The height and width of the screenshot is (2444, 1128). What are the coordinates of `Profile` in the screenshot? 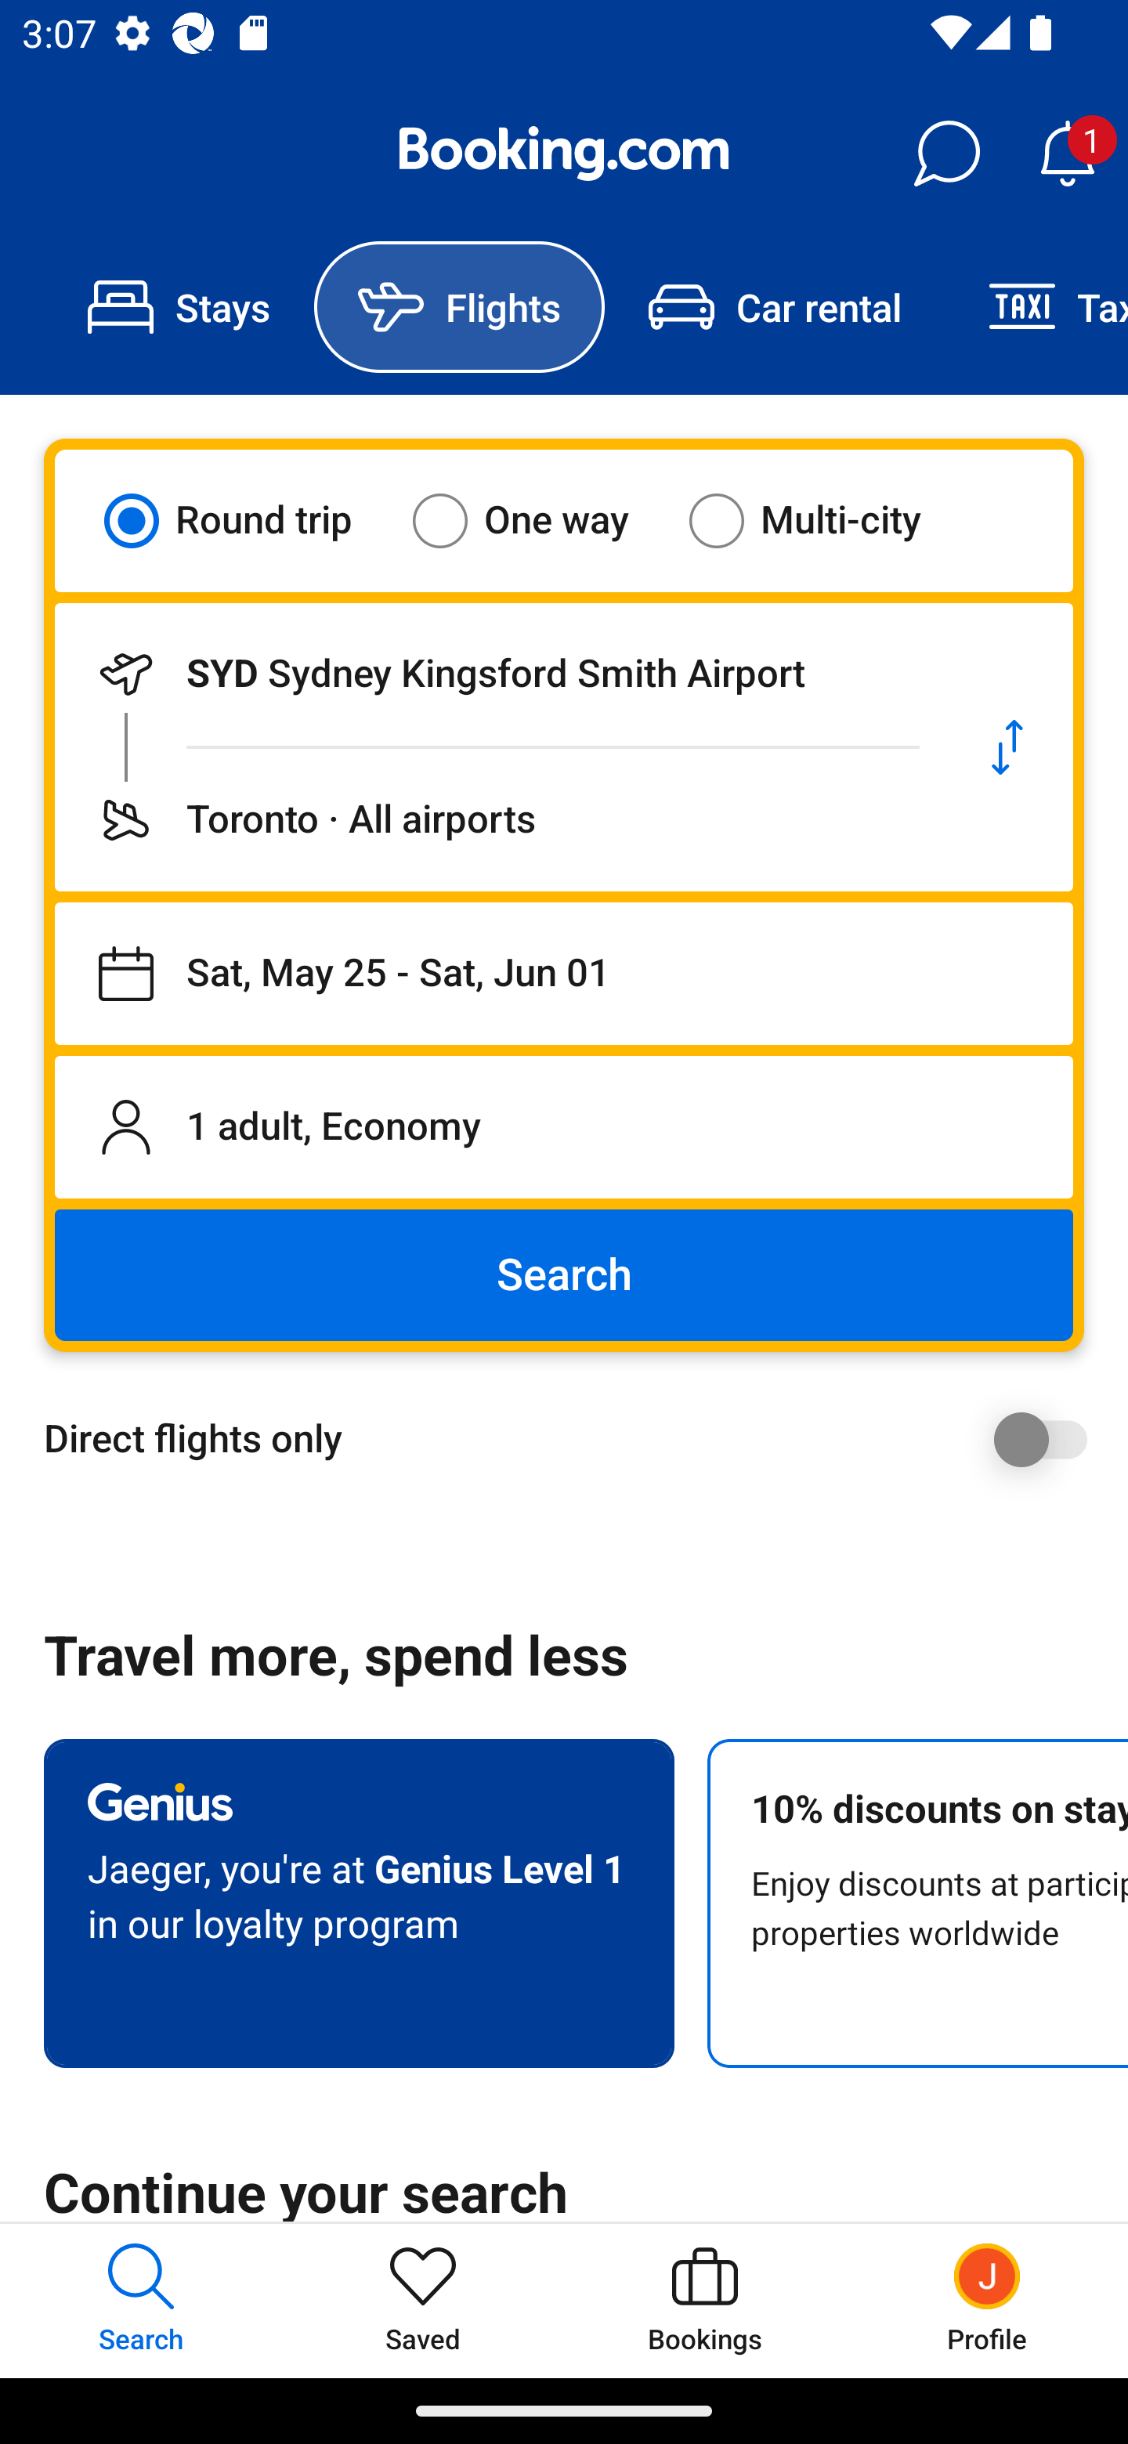 It's located at (987, 2300).